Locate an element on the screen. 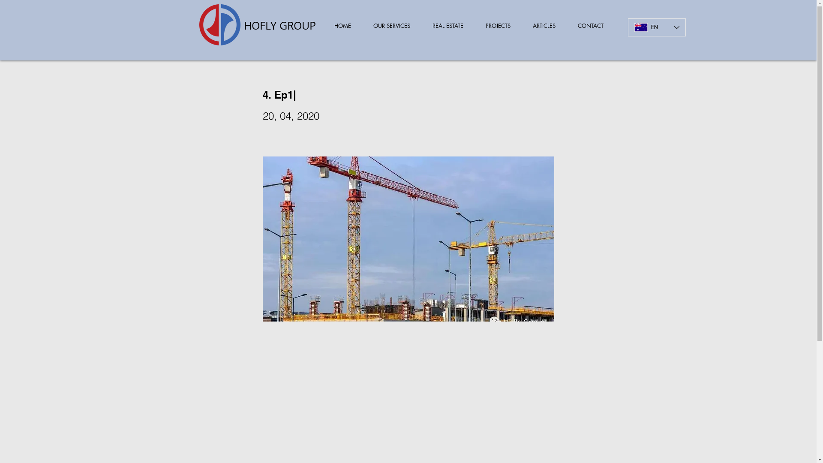 The image size is (823, 463). CONTACT is located at coordinates (591, 26).